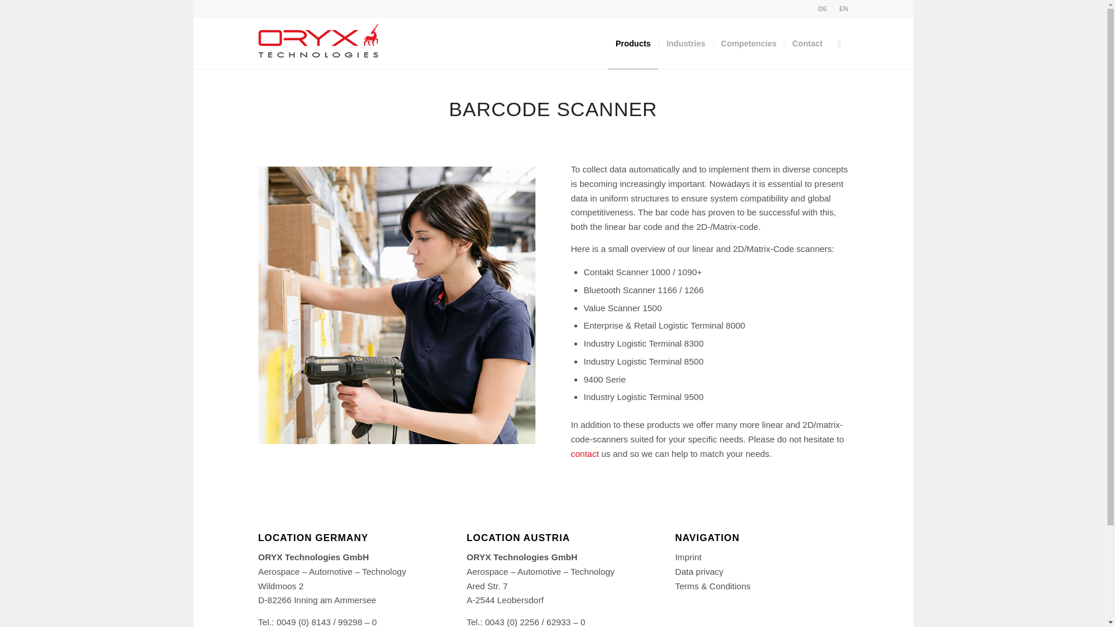 Image resolution: width=1115 pixels, height=627 pixels. I want to click on Products, so click(633, 43).